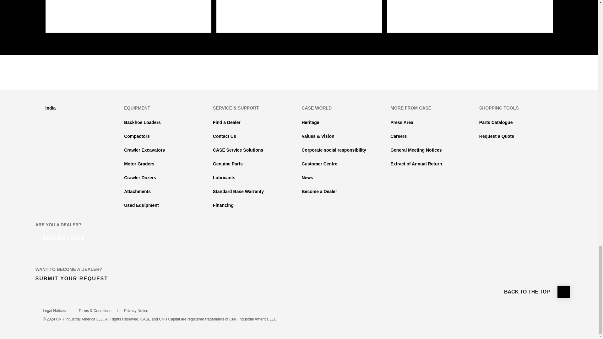  What do you see at coordinates (317, 108) in the screenshot?
I see `CASE WORLD` at bounding box center [317, 108].